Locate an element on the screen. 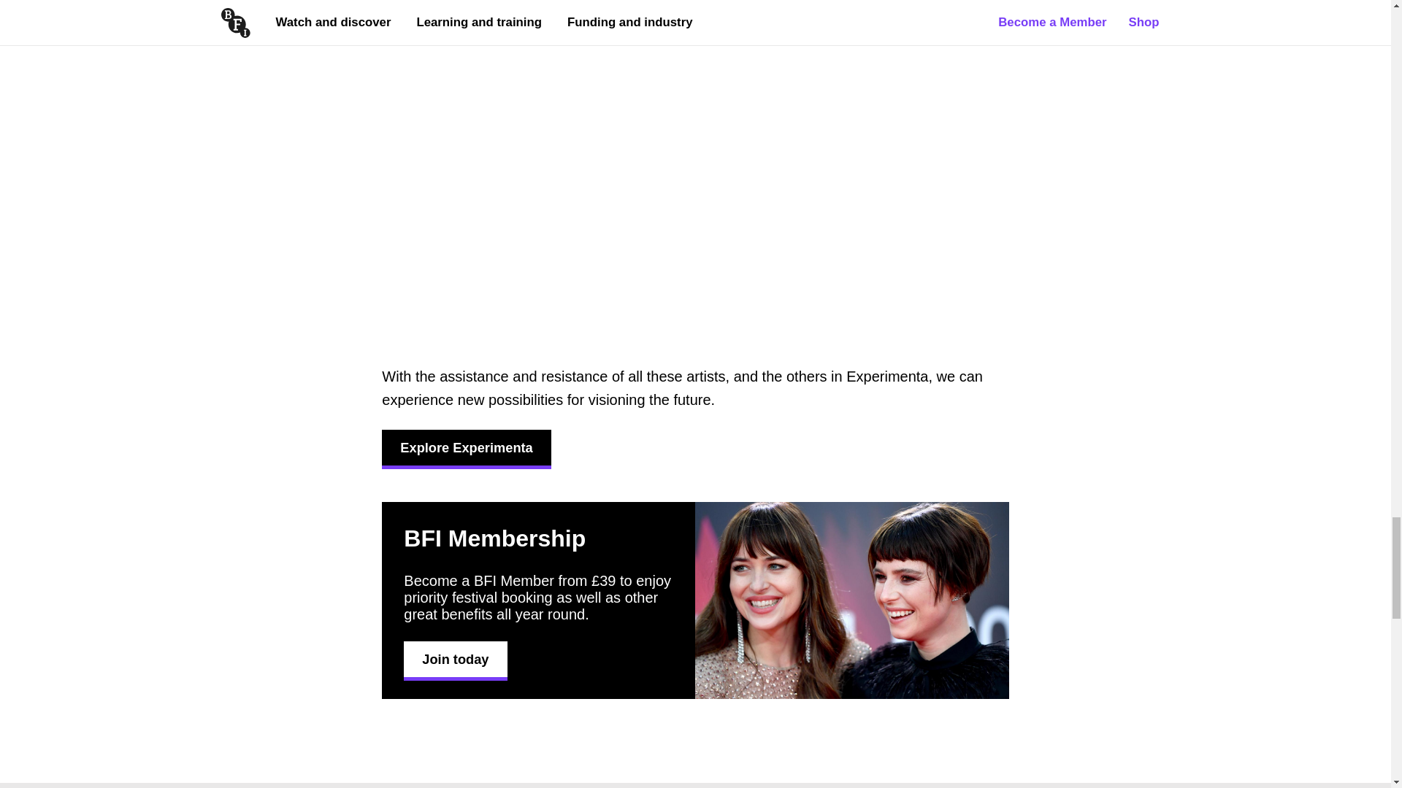 The width and height of the screenshot is (1402, 788). Explore Experimenta is located at coordinates (466, 447).